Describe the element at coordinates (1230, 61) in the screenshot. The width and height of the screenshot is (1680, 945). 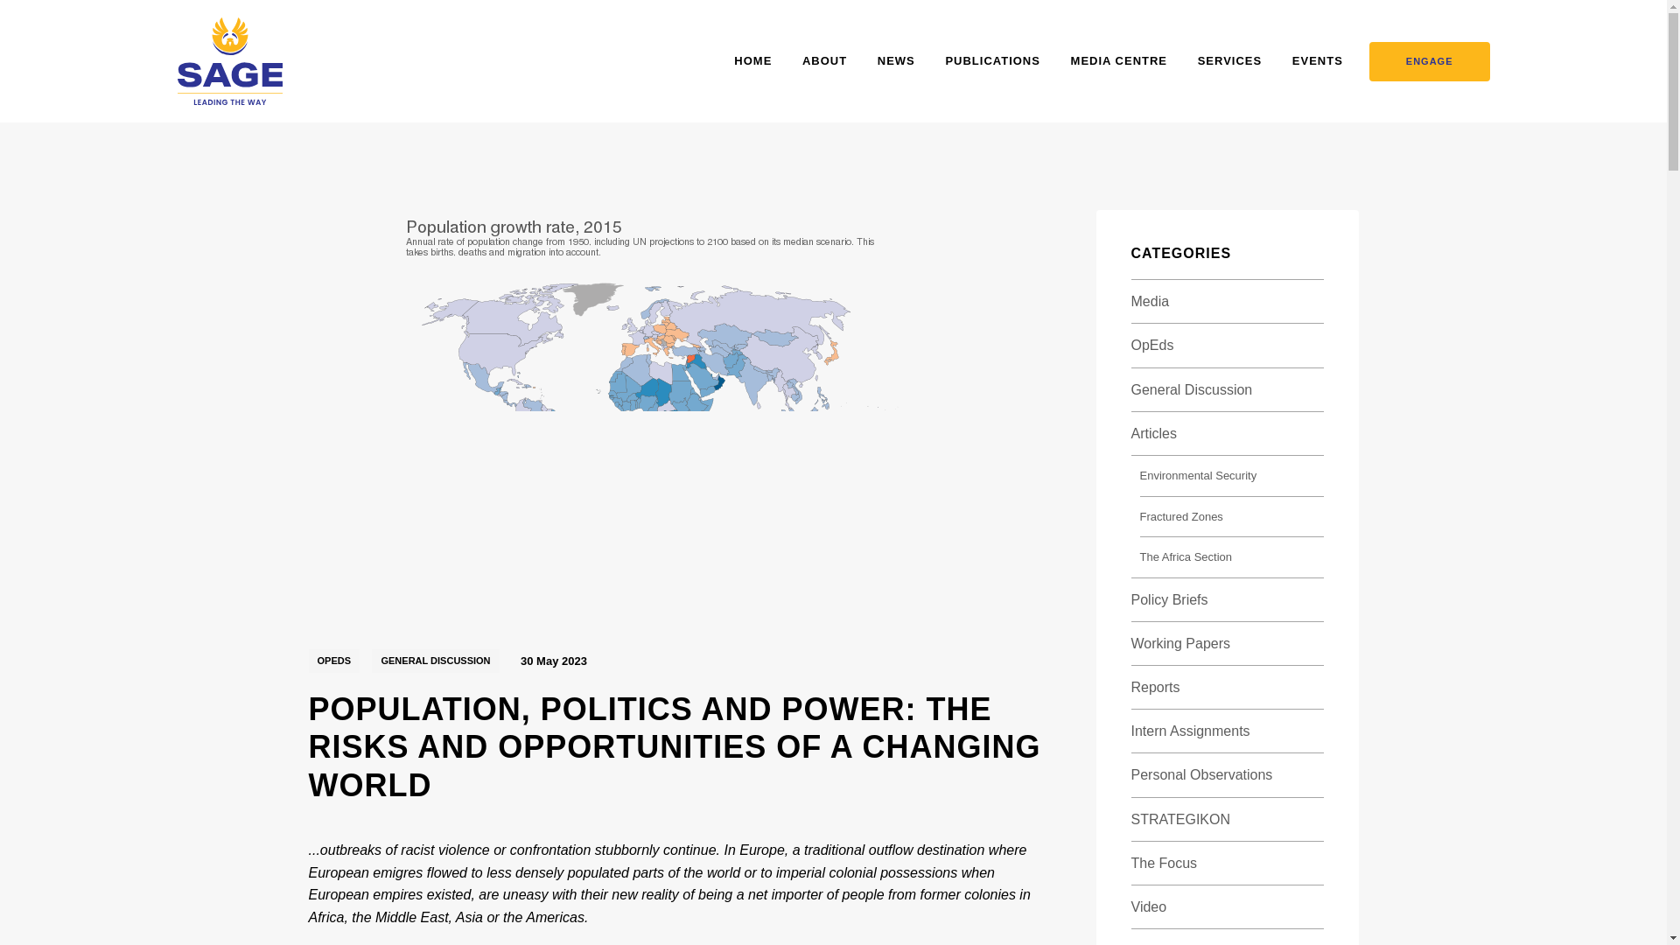
I see `SERVICES` at that location.